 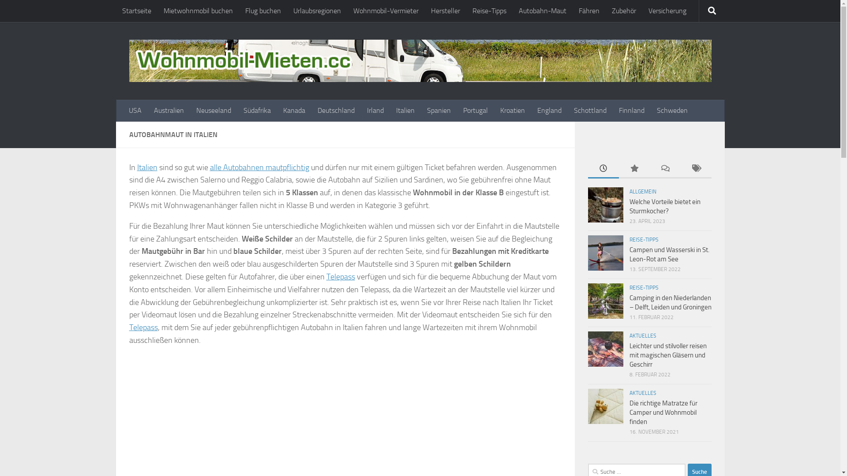 What do you see at coordinates (644, 288) in the screenshot?
I see `REISE-TIPPS` at bounding box center [644, 288].